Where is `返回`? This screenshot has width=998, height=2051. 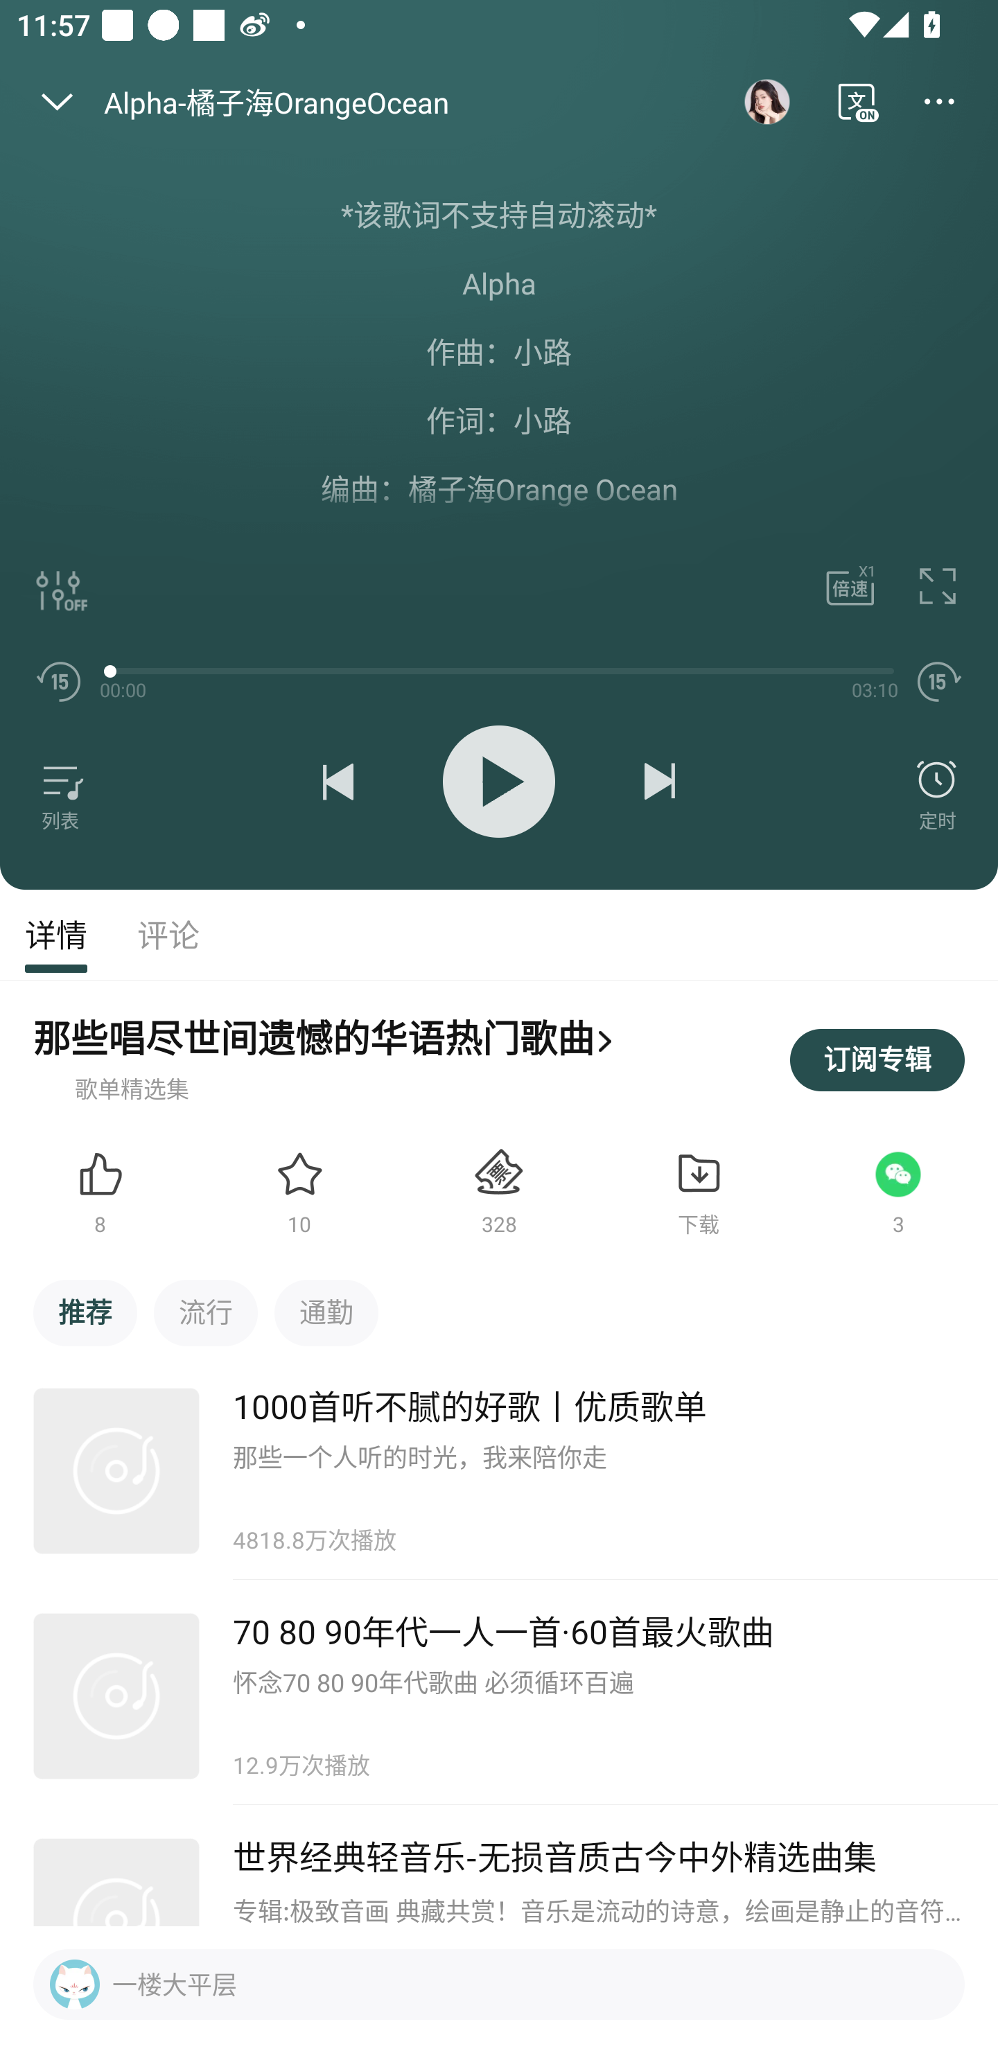
返回 is located at coordinates (58, 103).